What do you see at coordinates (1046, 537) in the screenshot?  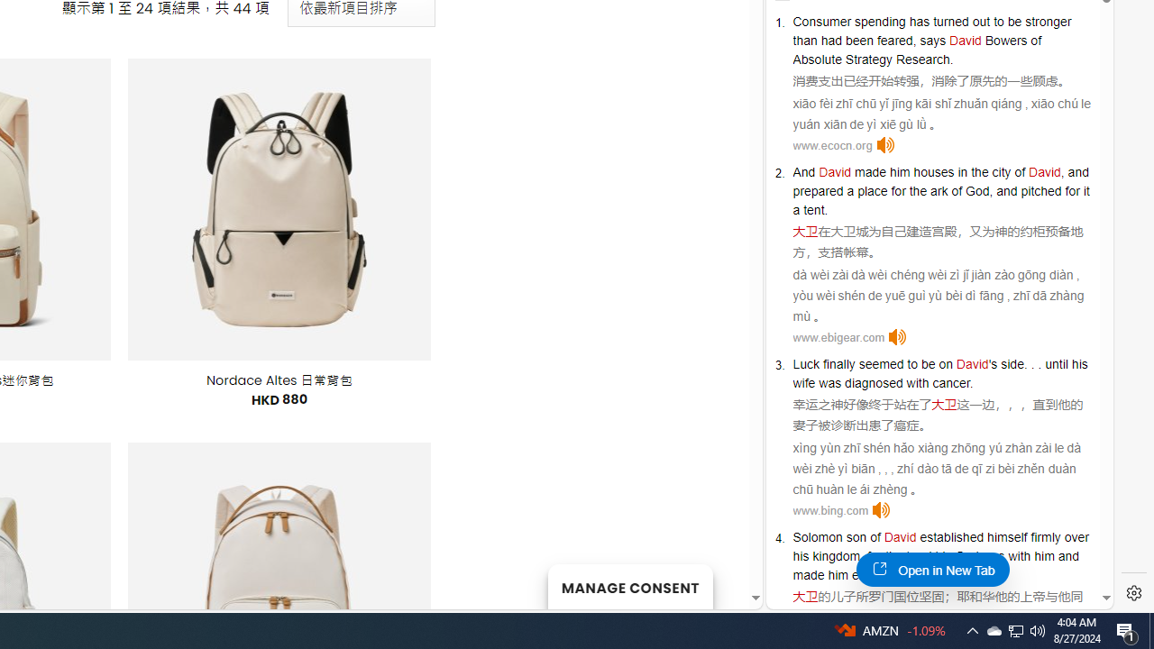 I see `firmly` at bounding box center [1046, 537].